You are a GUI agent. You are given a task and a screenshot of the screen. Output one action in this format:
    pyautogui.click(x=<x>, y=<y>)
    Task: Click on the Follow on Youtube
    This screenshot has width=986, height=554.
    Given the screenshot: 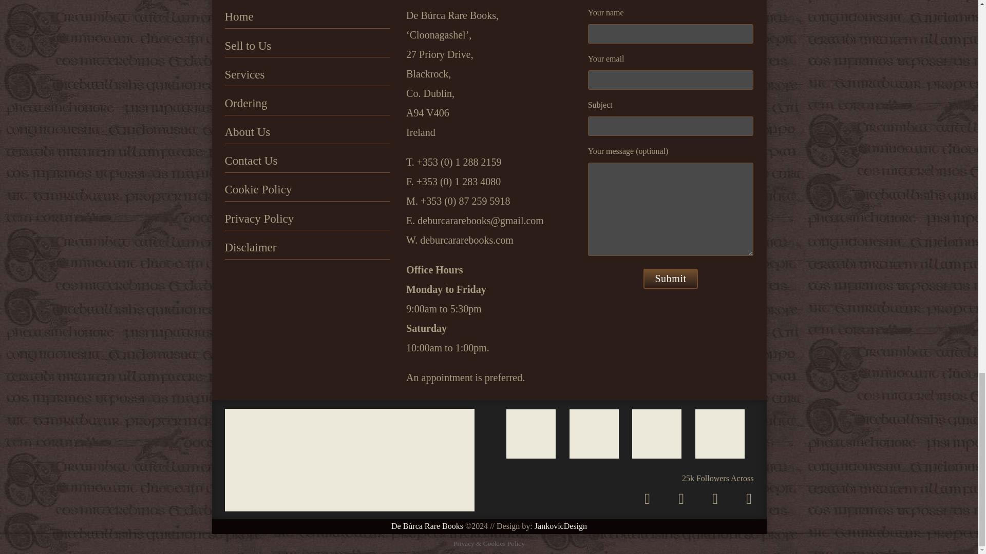 What is the action you would take?
    pyautogui.click(x=748, y=499)
    